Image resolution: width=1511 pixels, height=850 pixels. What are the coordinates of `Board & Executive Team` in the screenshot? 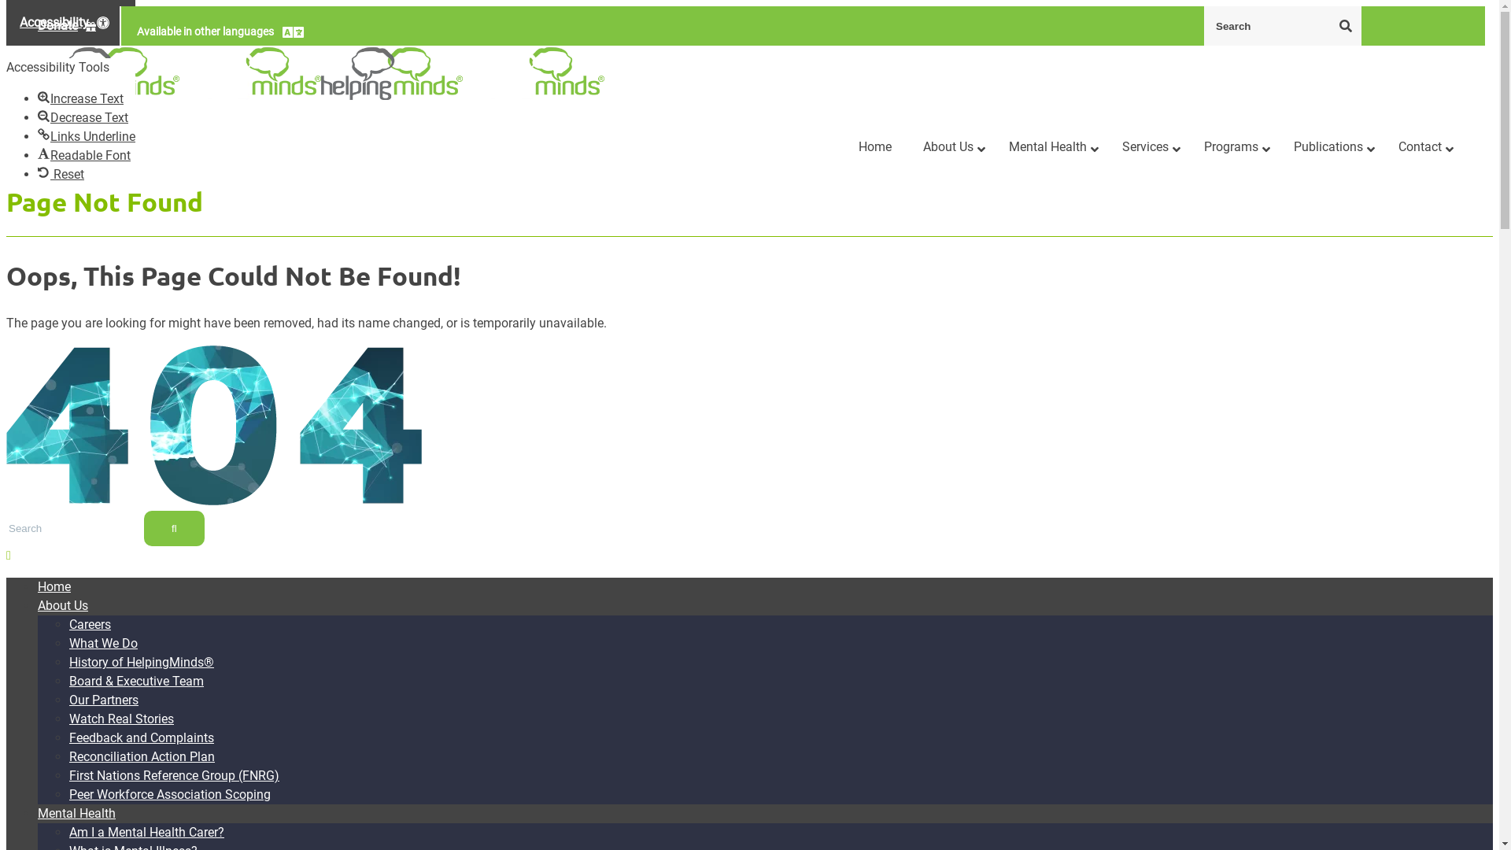 It's located at (137, 682).